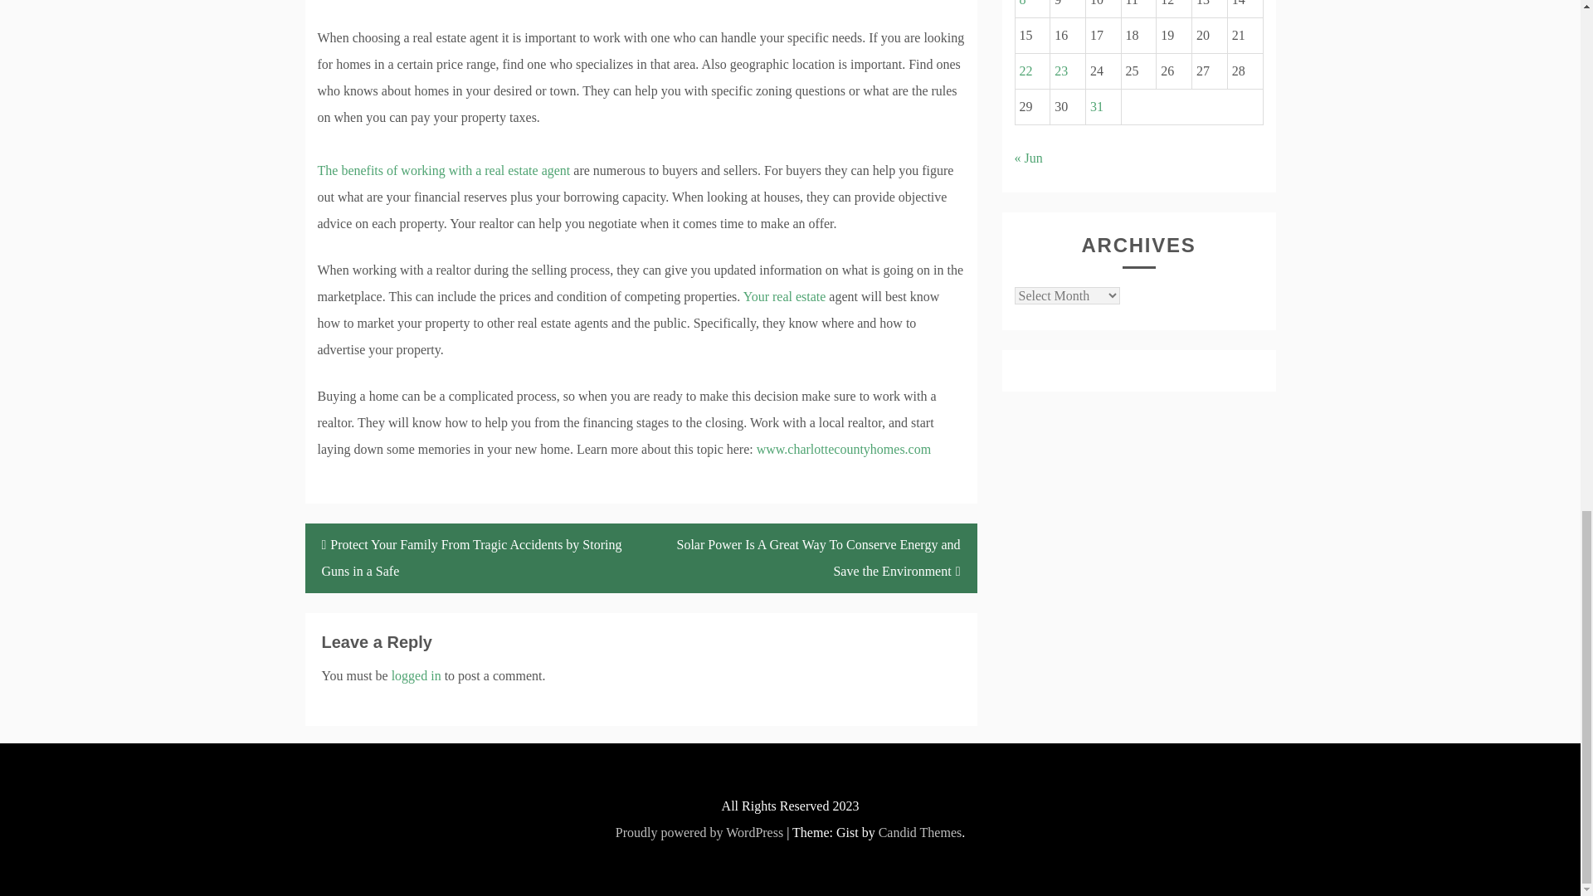 This screenshot has height=896, width=1593. I want to click on logged in, so click(417, 675).